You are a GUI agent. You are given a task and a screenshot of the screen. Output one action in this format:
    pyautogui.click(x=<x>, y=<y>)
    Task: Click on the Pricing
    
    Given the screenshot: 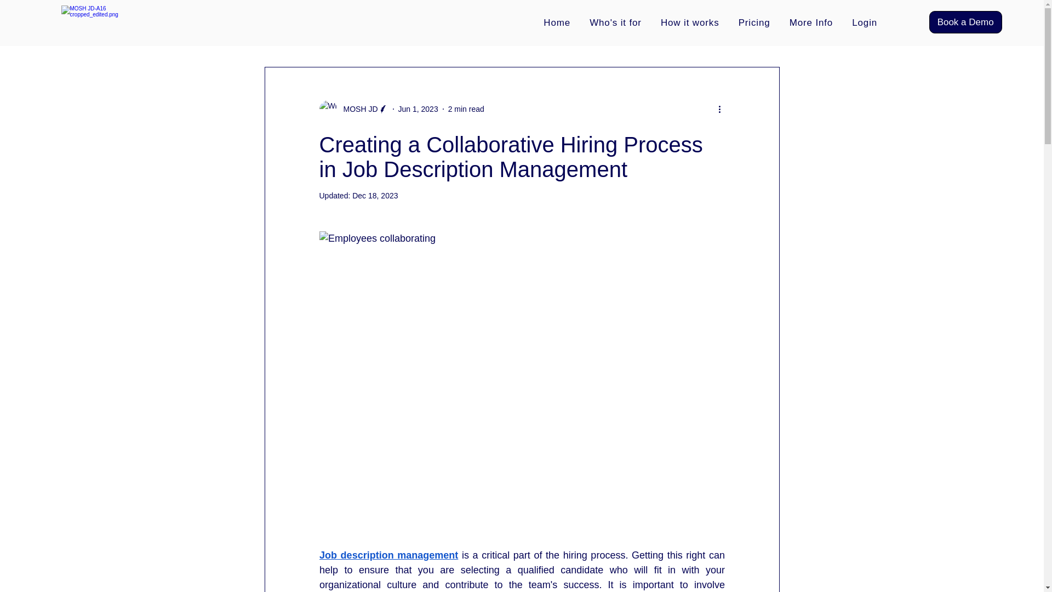 What is the action you would take?
    pyautogui.click(x=756, y=22)
    